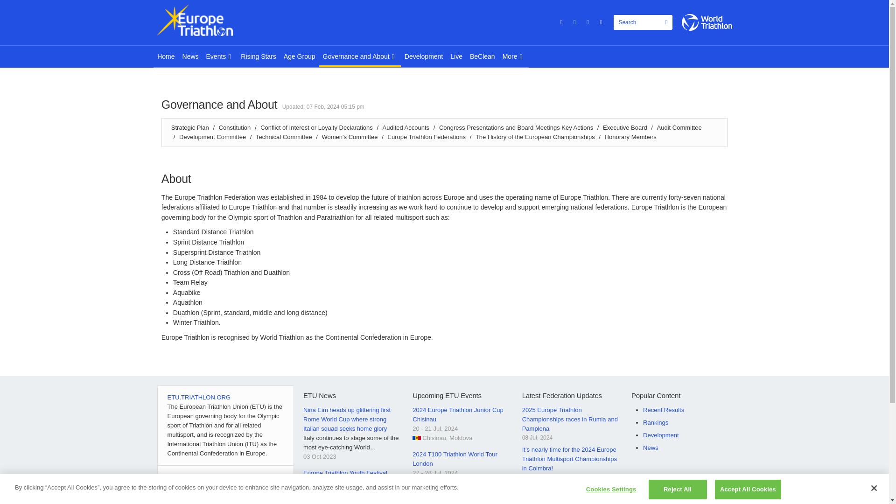 The image size is (896, 504). Describe the element at coordinates (483, 56) in the screenshot. I see `BeClean` at that location.